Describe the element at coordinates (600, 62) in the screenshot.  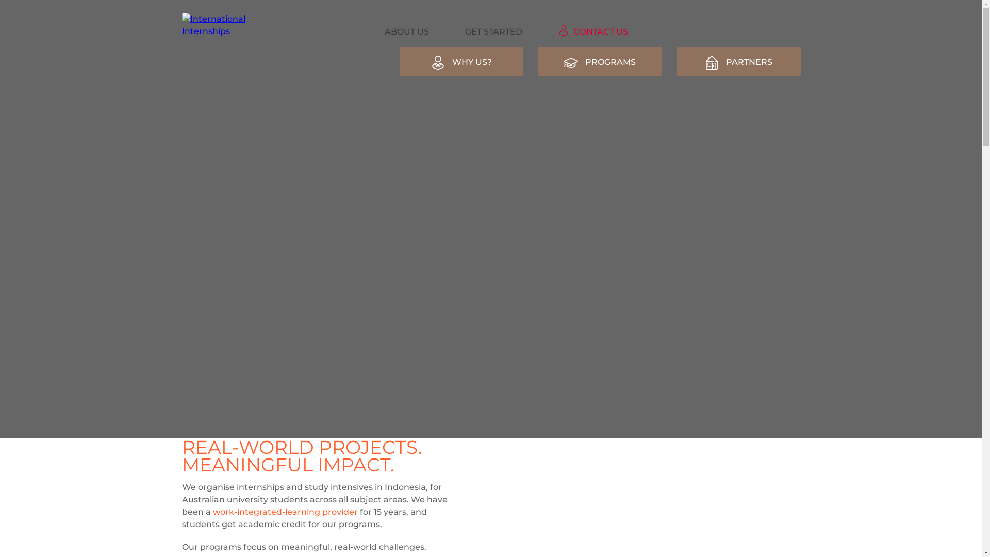
I see `PROGRAMS` at that location.